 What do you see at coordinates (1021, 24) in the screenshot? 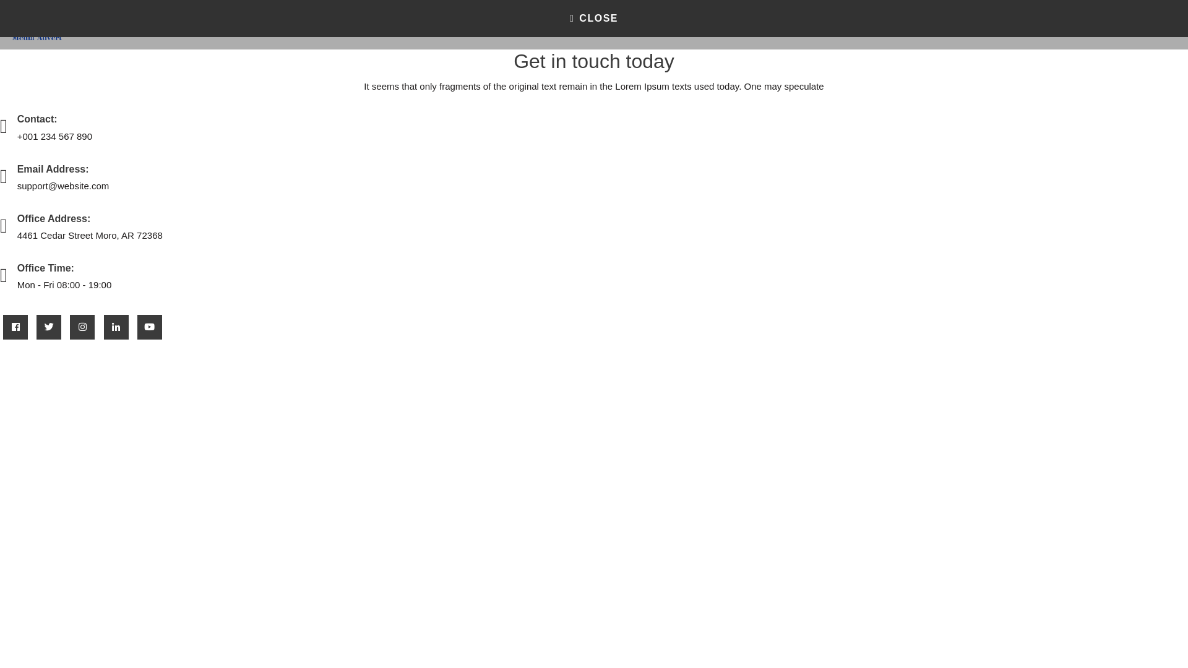
I see `SERVICES` at bounding box center [1021, 24].